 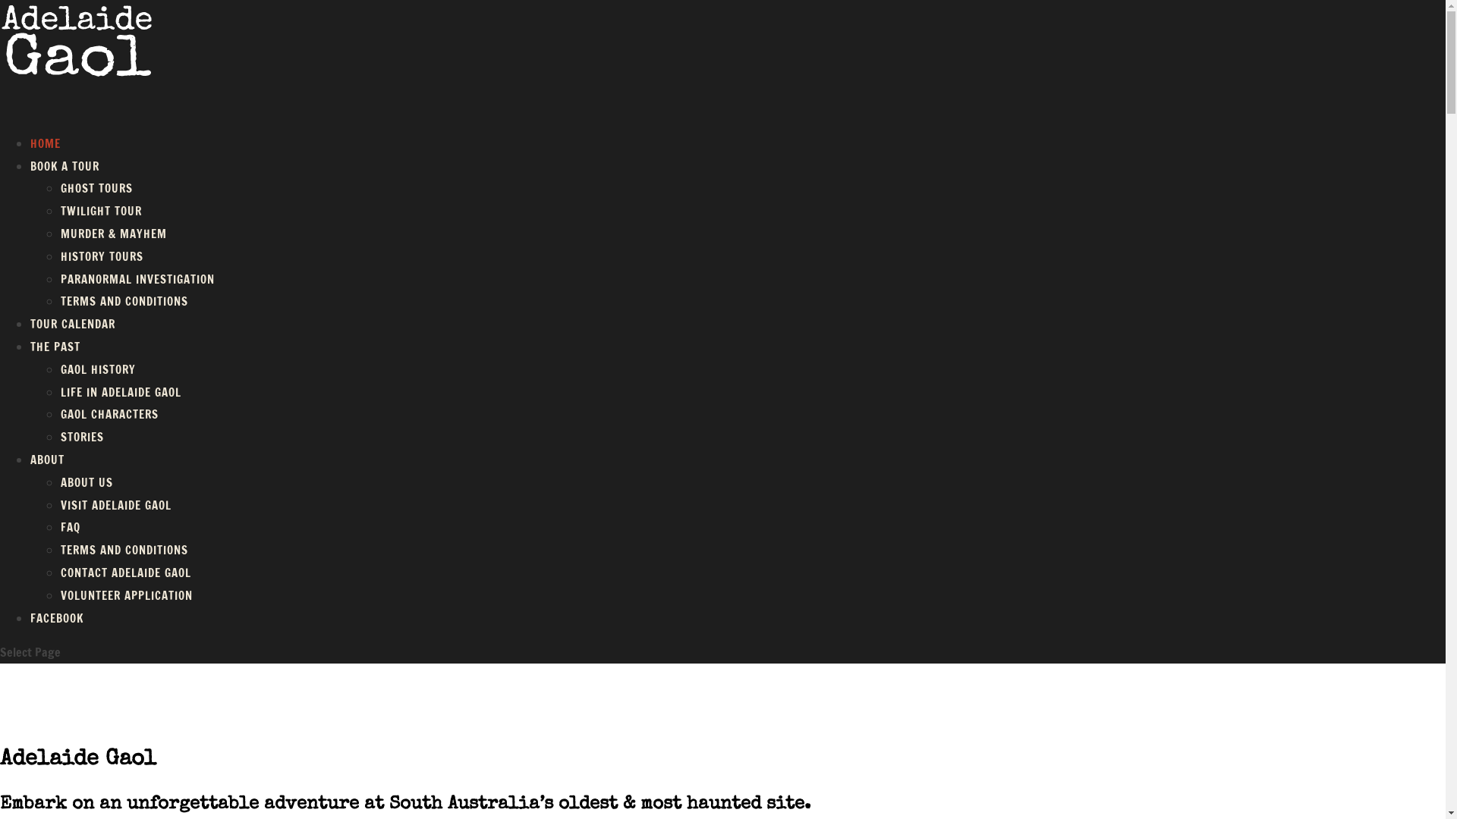 I want to click on VOLUNTEER APPLICATION, so click(x=127, y=596).